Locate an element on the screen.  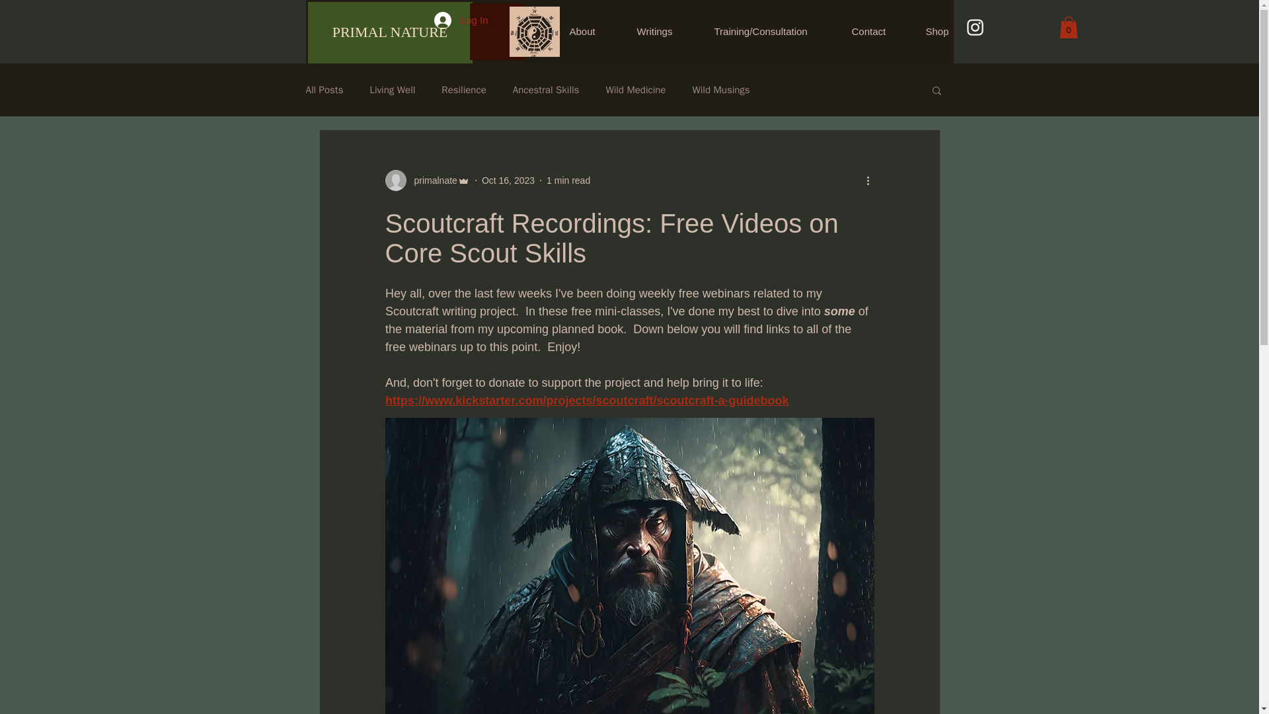
Log In is located at coordinates (461, 20).